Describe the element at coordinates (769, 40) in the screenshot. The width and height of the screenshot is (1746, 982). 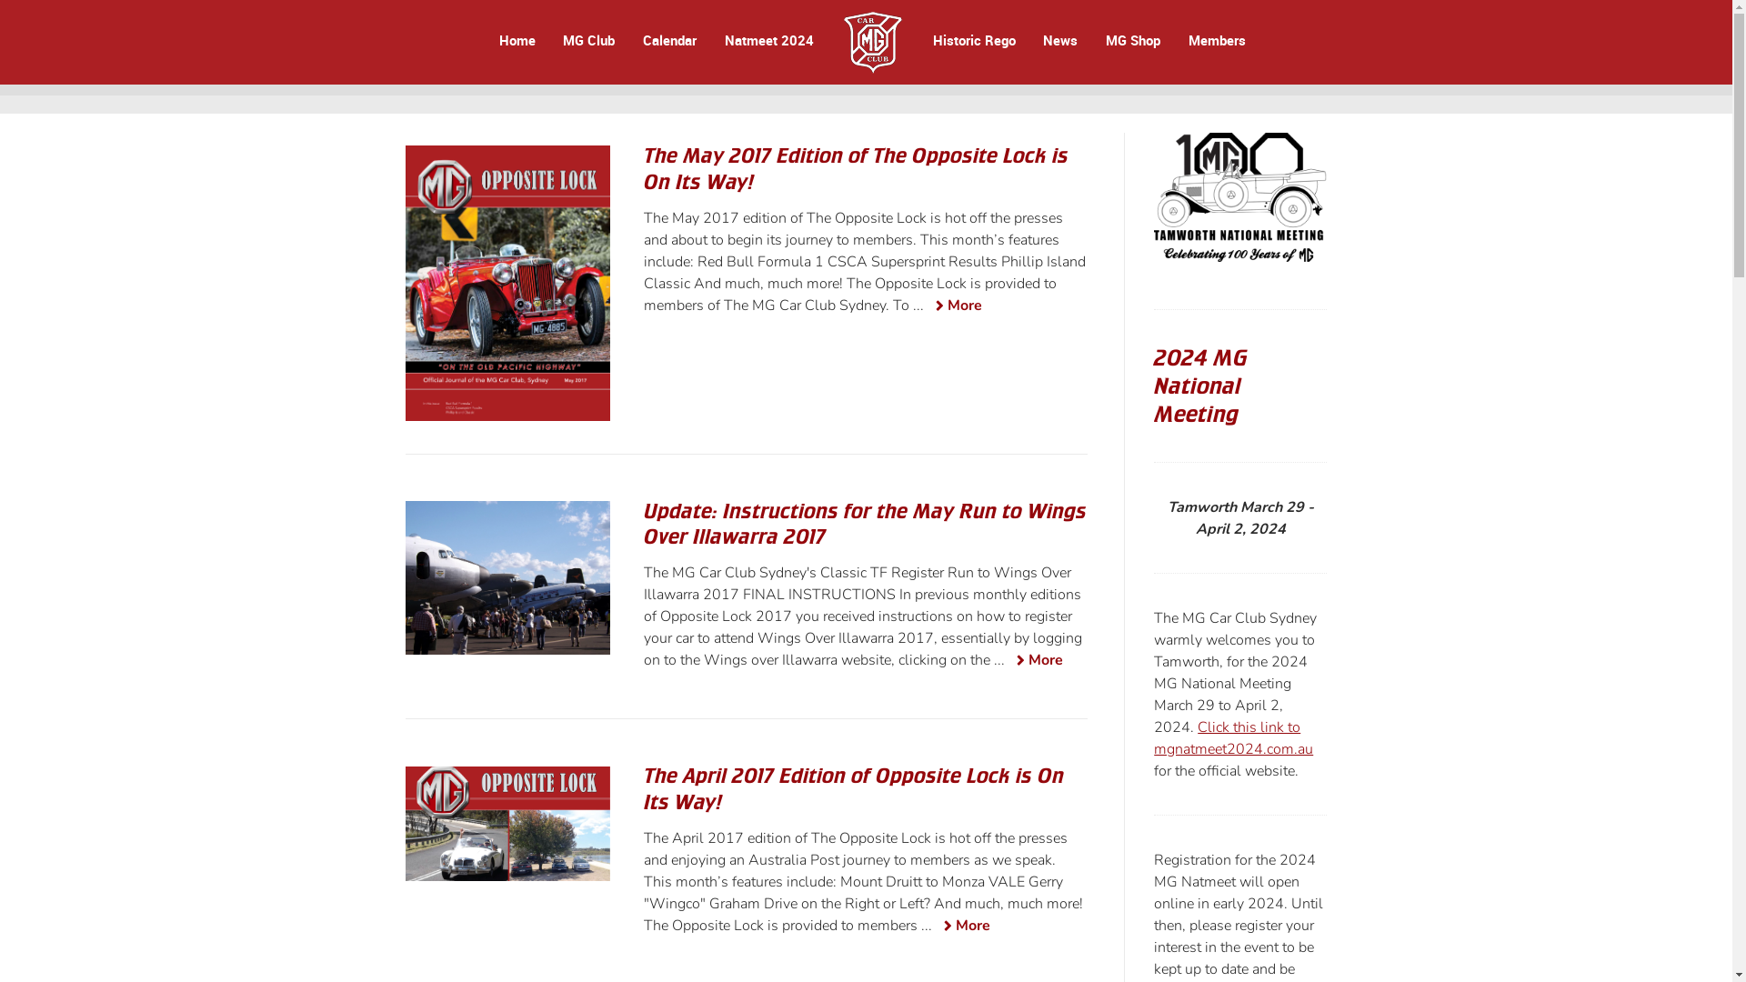
I see `Natmeet 2024` at that location.